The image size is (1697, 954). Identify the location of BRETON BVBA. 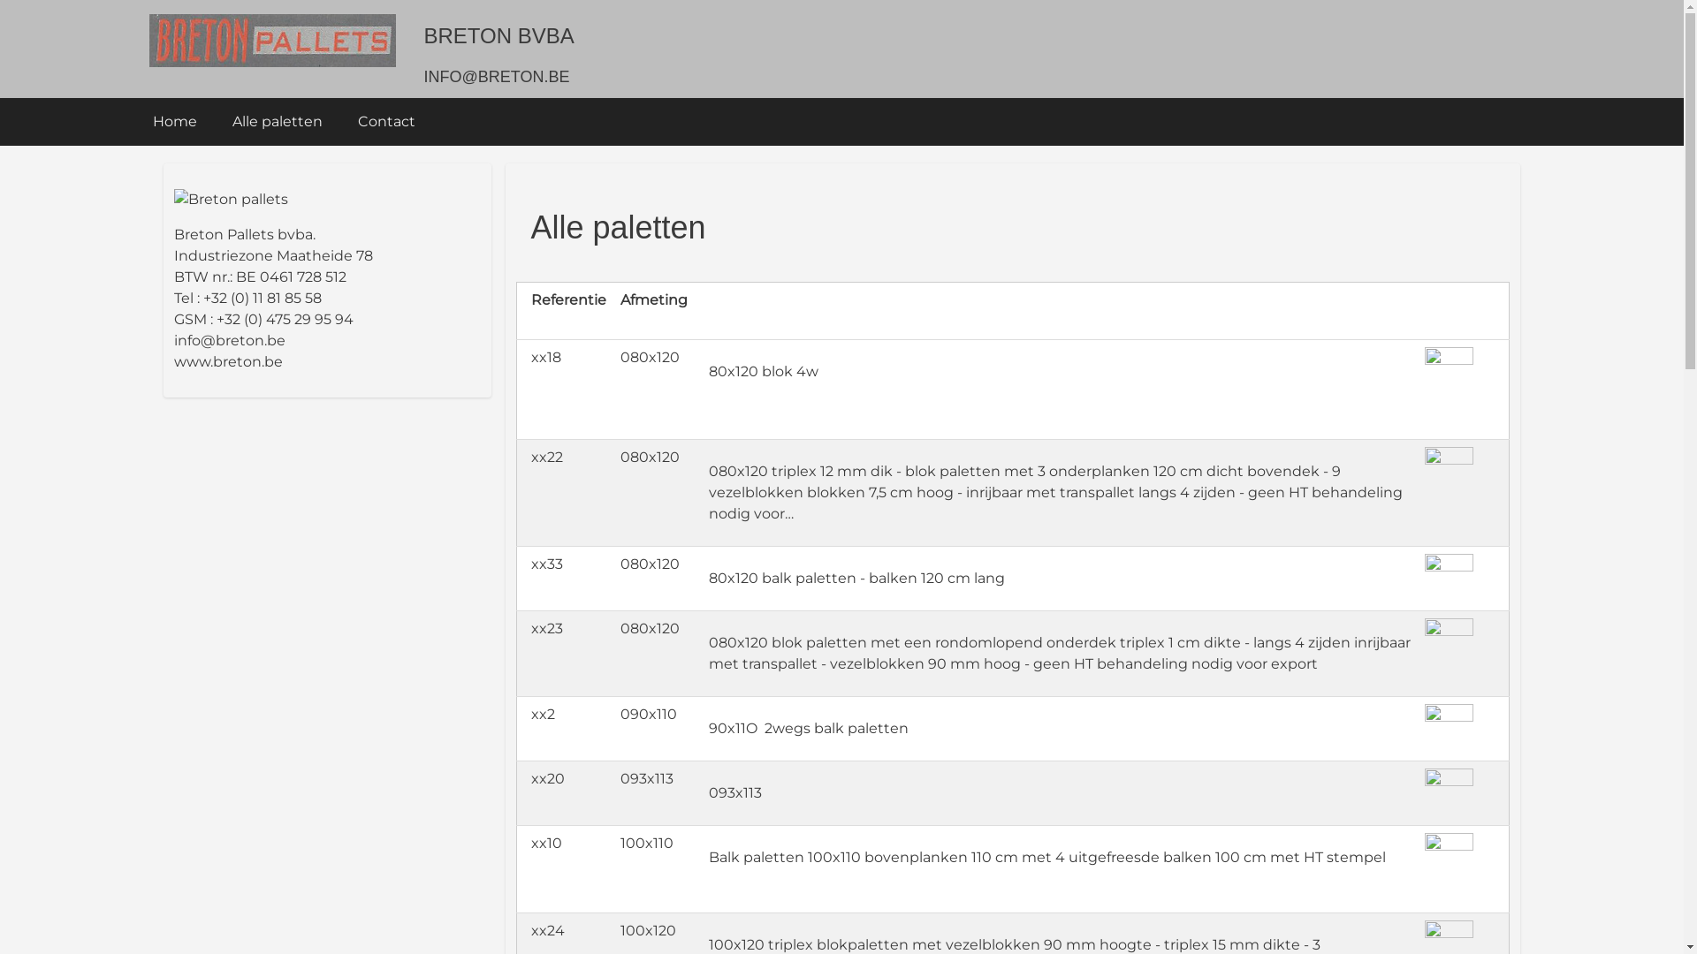
(499, 35).